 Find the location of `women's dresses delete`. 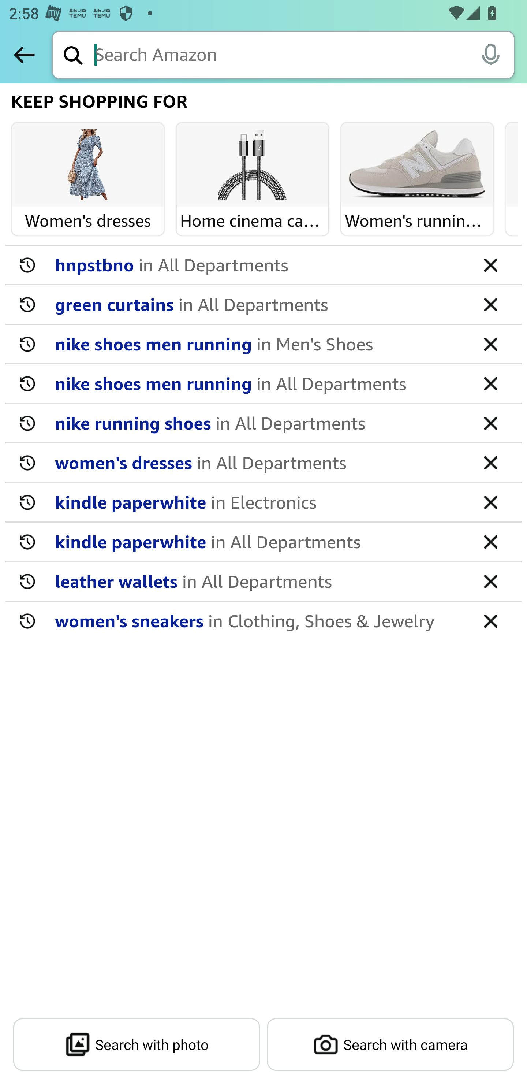

women's dresses delete is located at coordinates (263, 463).